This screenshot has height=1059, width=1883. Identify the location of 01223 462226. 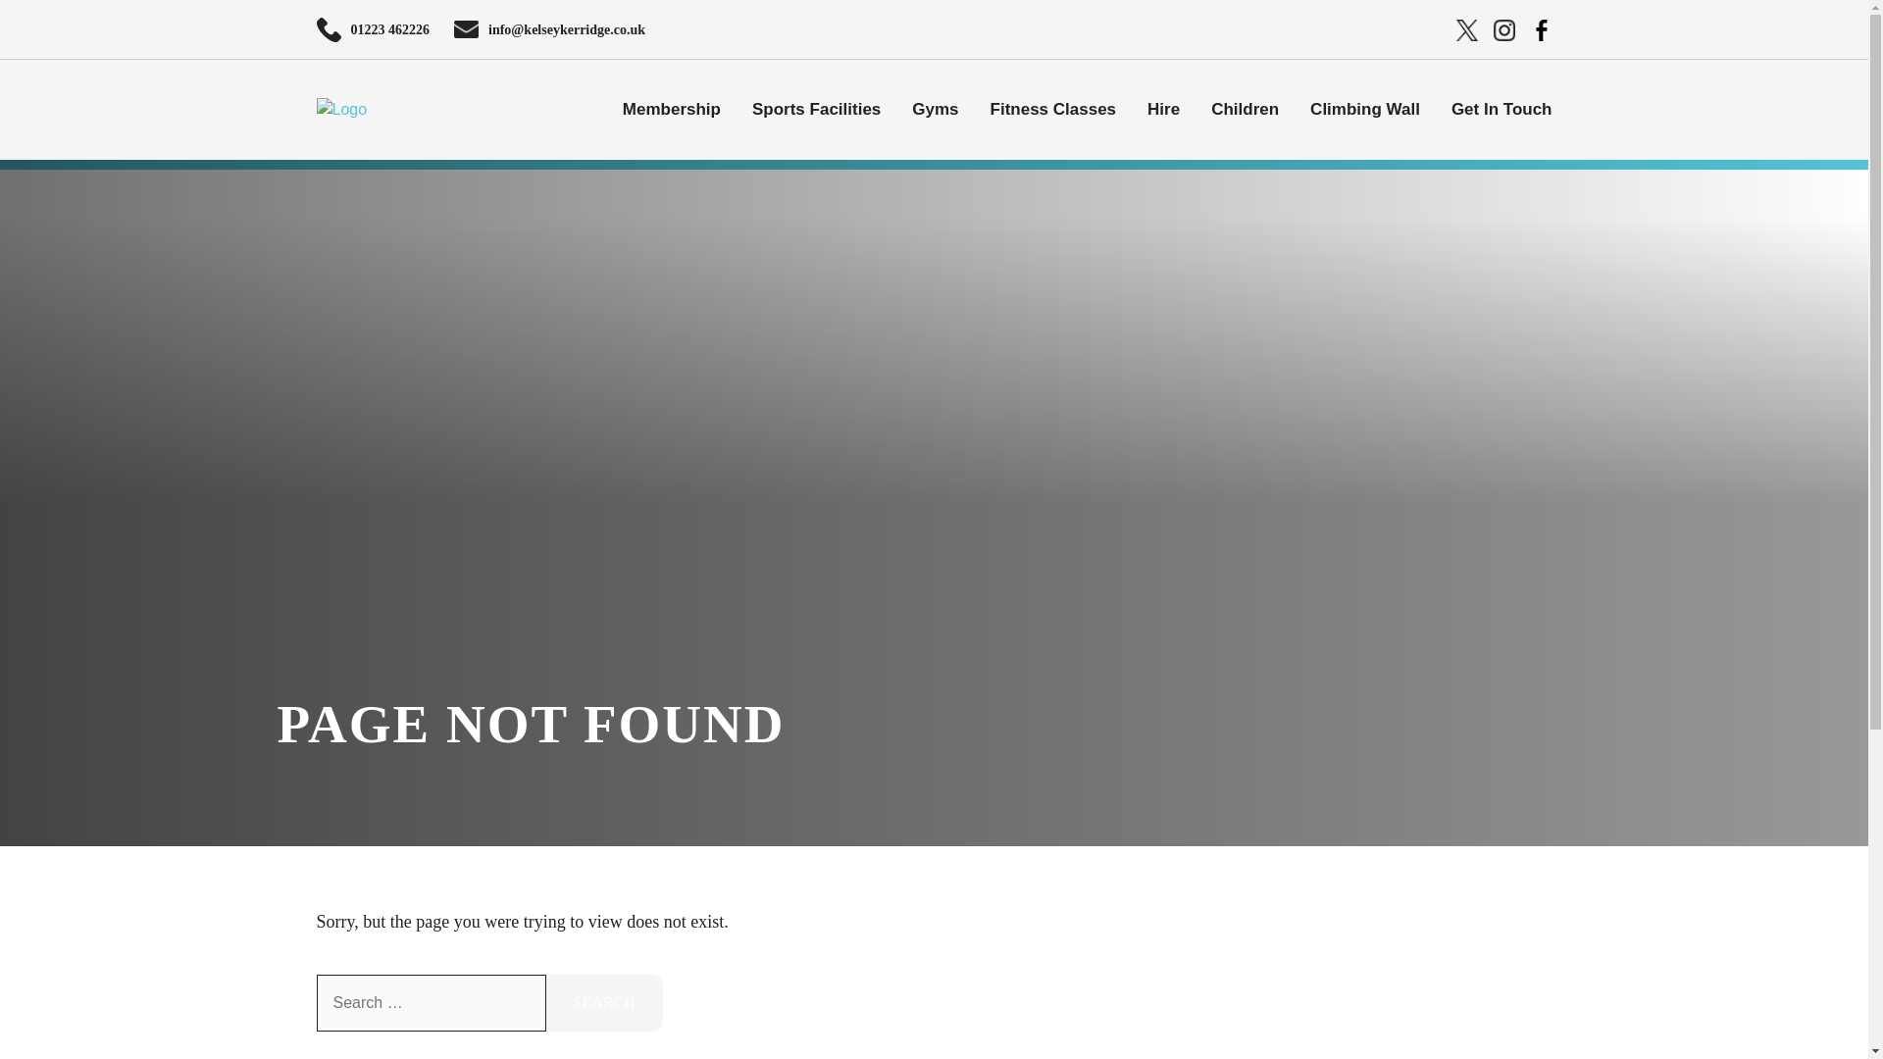
(390, 29).